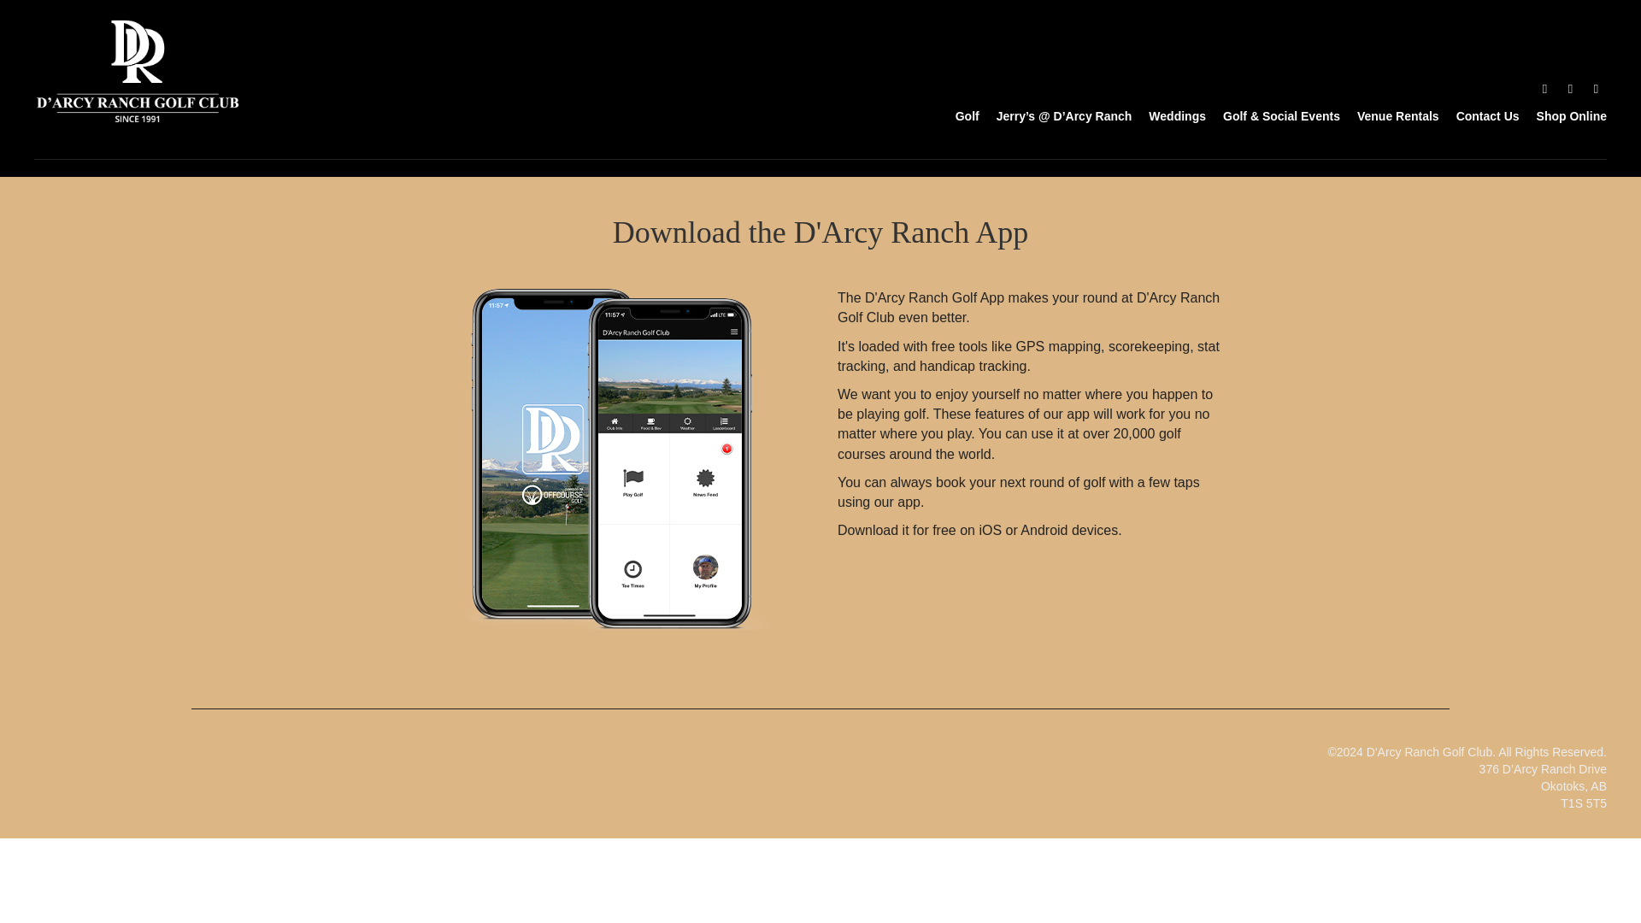 Image resolution: width=1641 pixels, height=923 pixels. Describe the element at coordinates (959, 115) in the screenshot. I see `Golf` at that location.